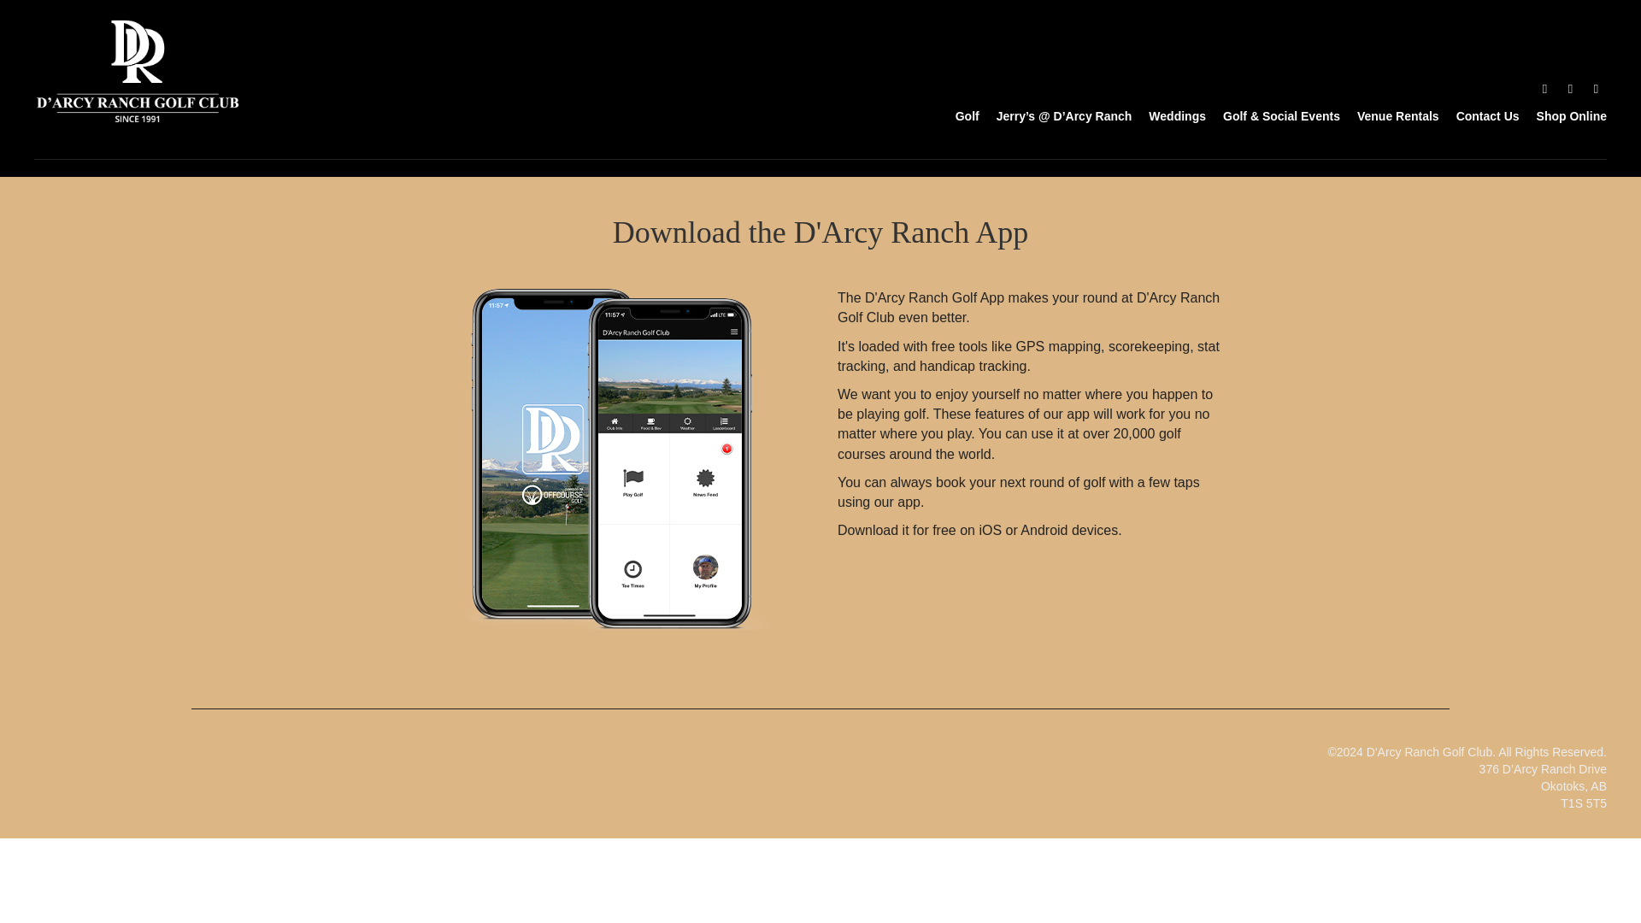 Image resolution: width=1641 pixels, height=923 pixels. Describe the element at coordinates (959, 115) in the screenshot. I see `Golf` at that location.